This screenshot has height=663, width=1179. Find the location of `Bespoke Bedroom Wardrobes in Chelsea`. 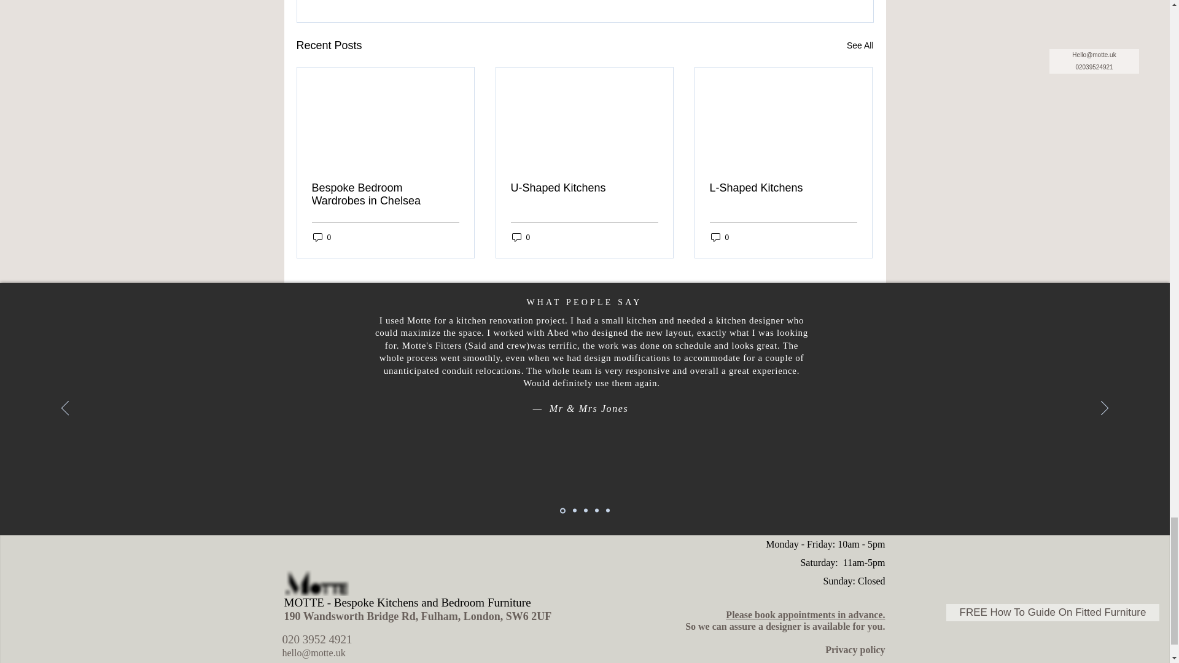

Bespoke Bedroom Wardrobes in Chelsea is located at coordinates (386, 194).